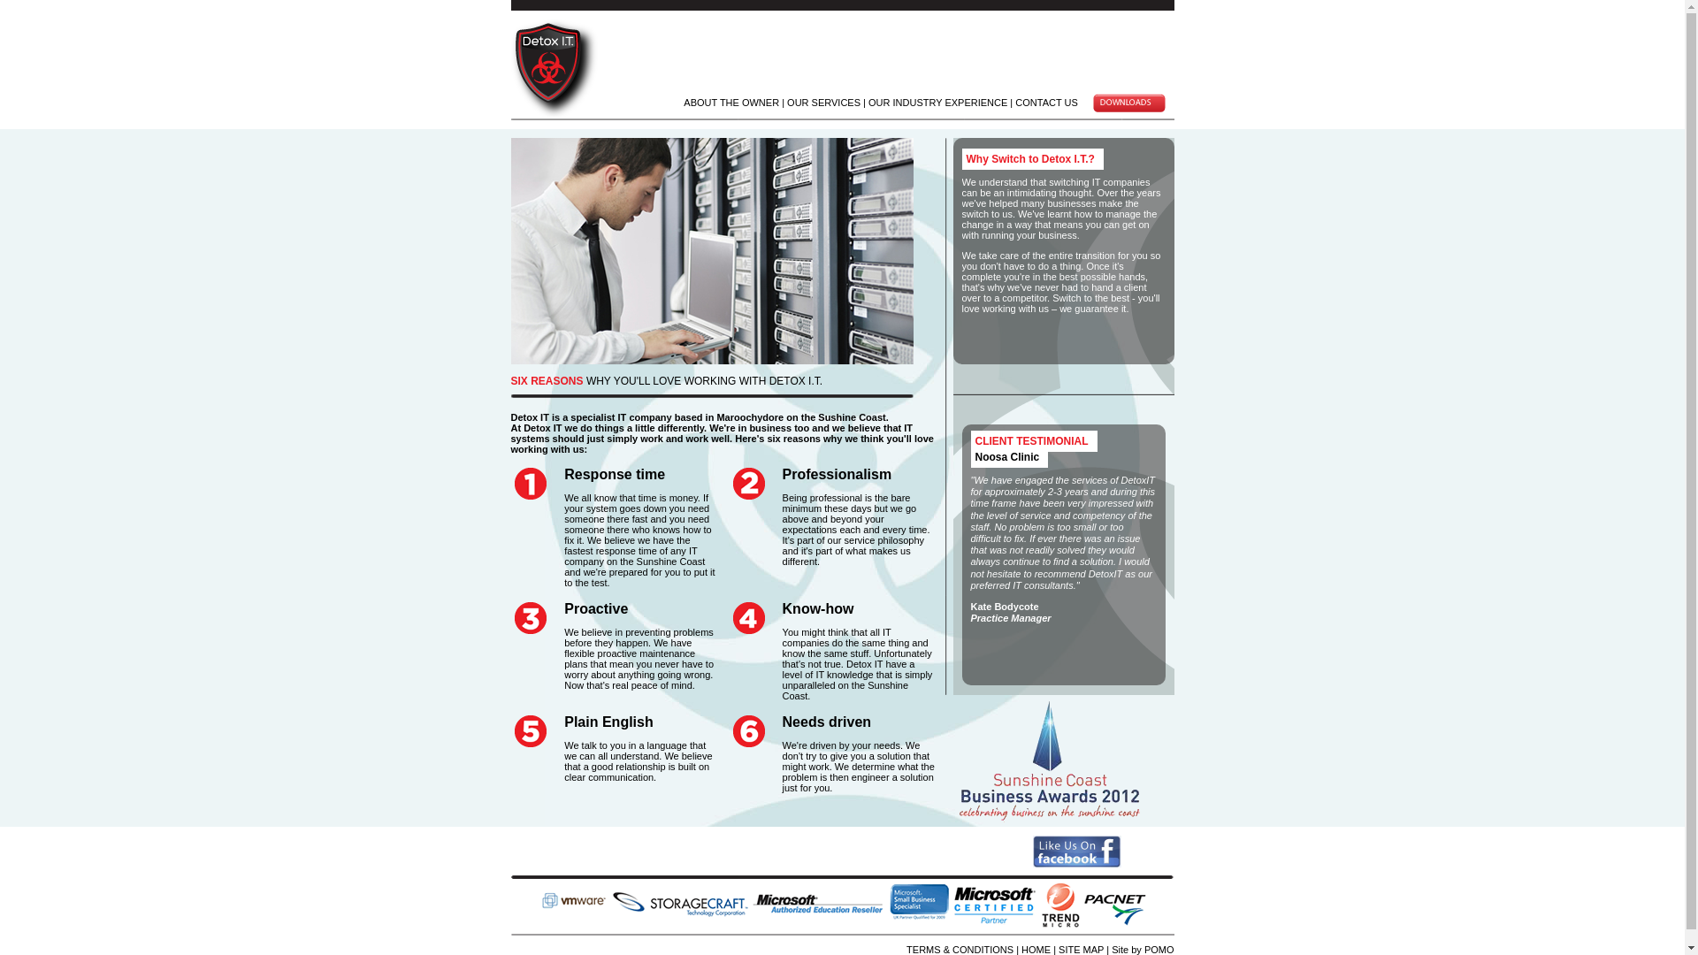 This screenshot has width=1698, height=955. Describe the element at coordinates (937, 103) in the screenshot. I see `OUR INDUSTRY EXPERIENCE` at that location.